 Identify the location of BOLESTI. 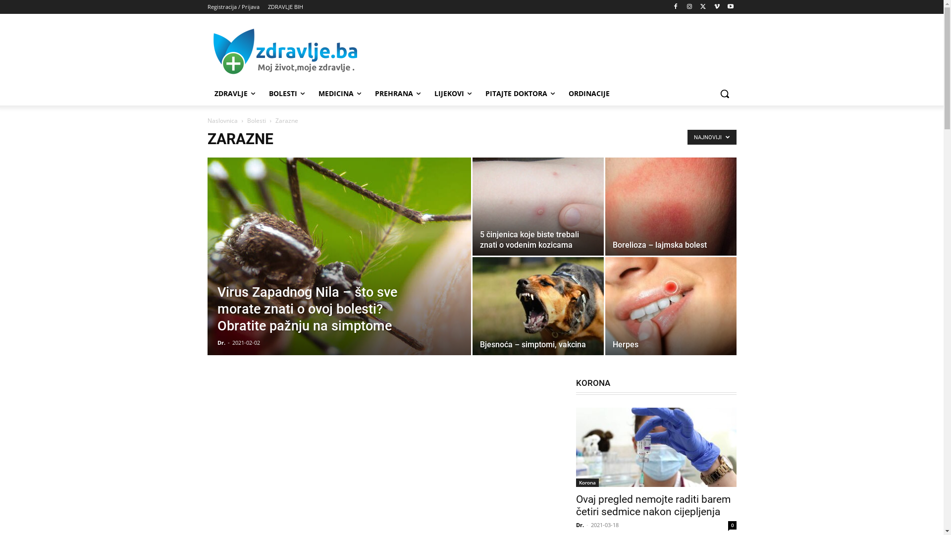
(286, 94).